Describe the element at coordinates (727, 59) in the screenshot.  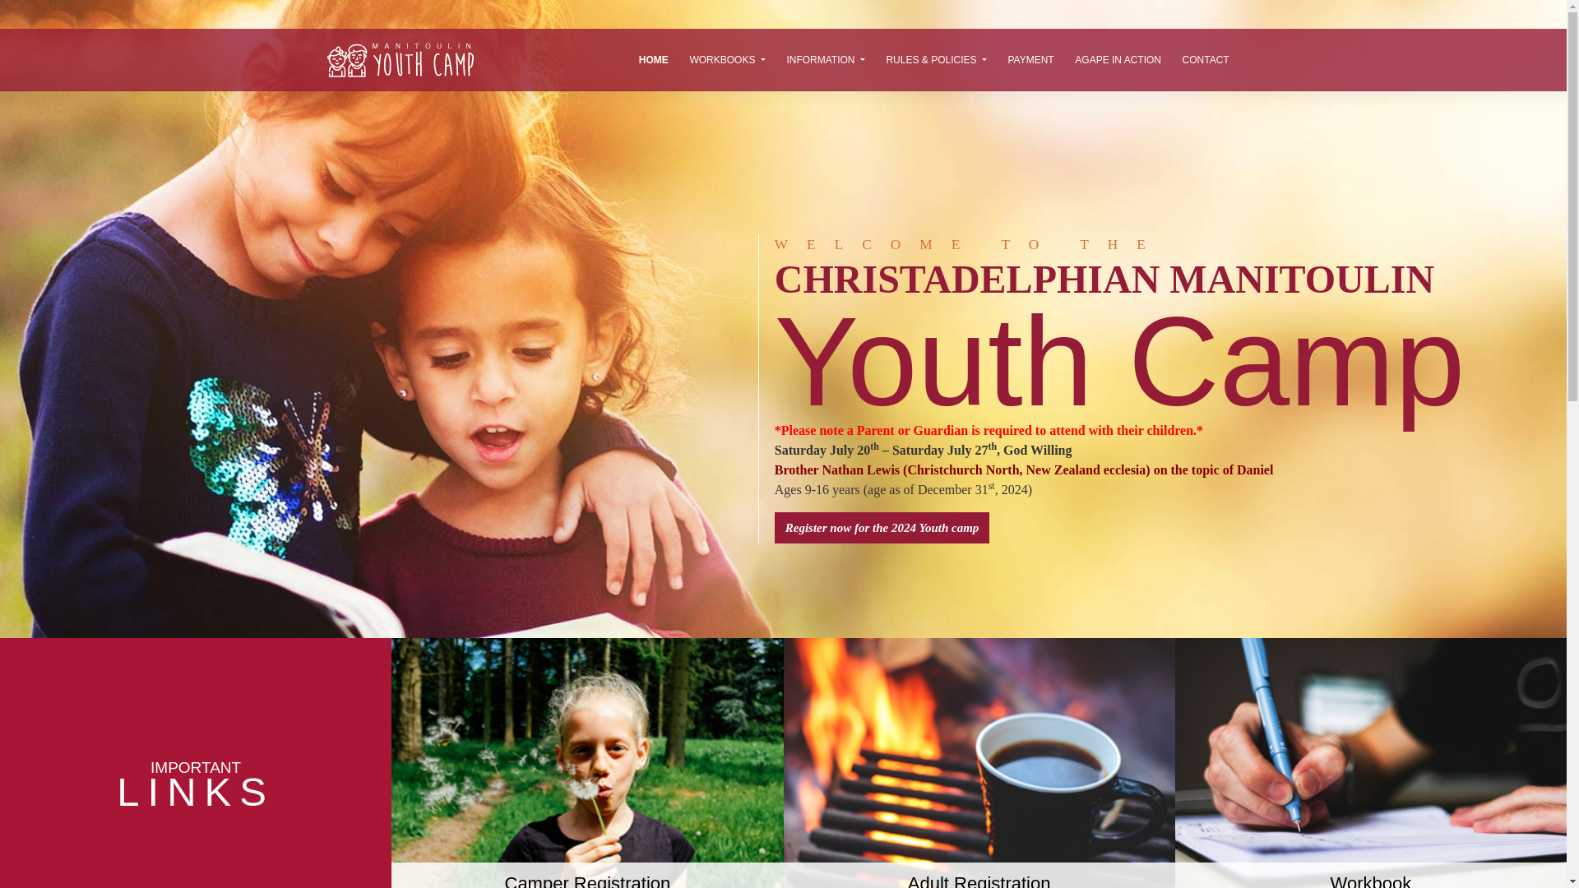
I see `Workbooks` at that location.